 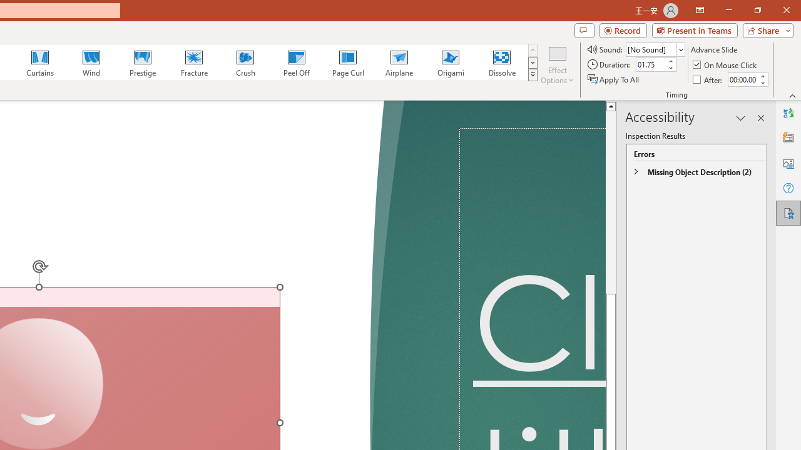 What do you see at coordinates (451, 62) in the screenshot?
I see `Origami` at bounding box center [451, 62].